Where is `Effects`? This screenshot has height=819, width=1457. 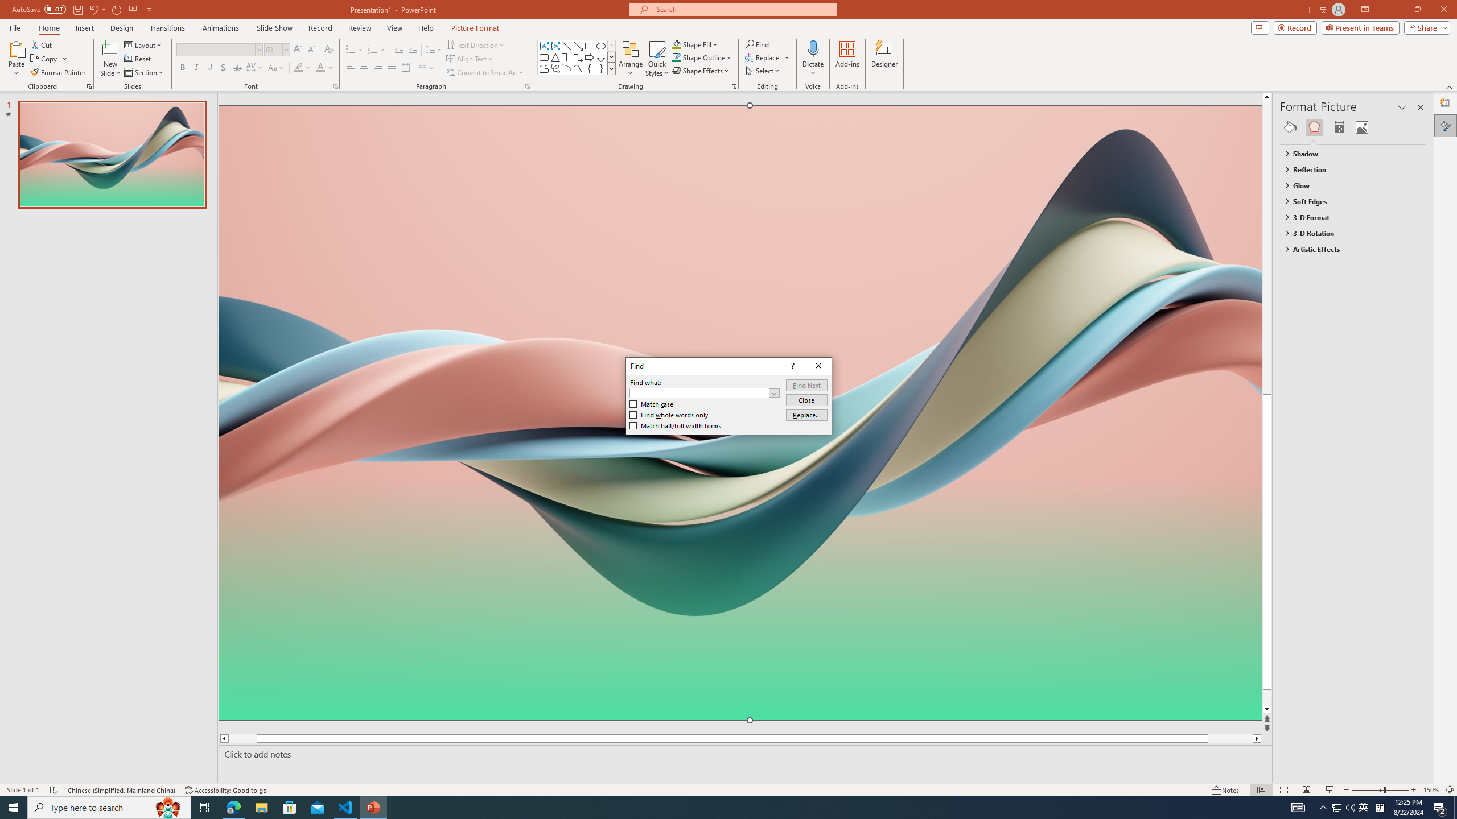 Effects is located at coordinates (1314, 127).